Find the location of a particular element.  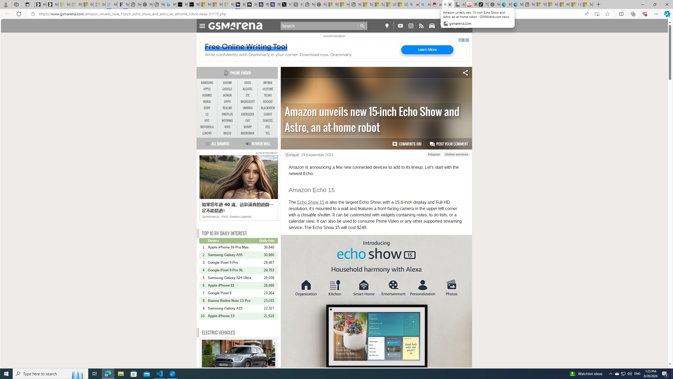

NOTHING is located at coordinates (227, 121).